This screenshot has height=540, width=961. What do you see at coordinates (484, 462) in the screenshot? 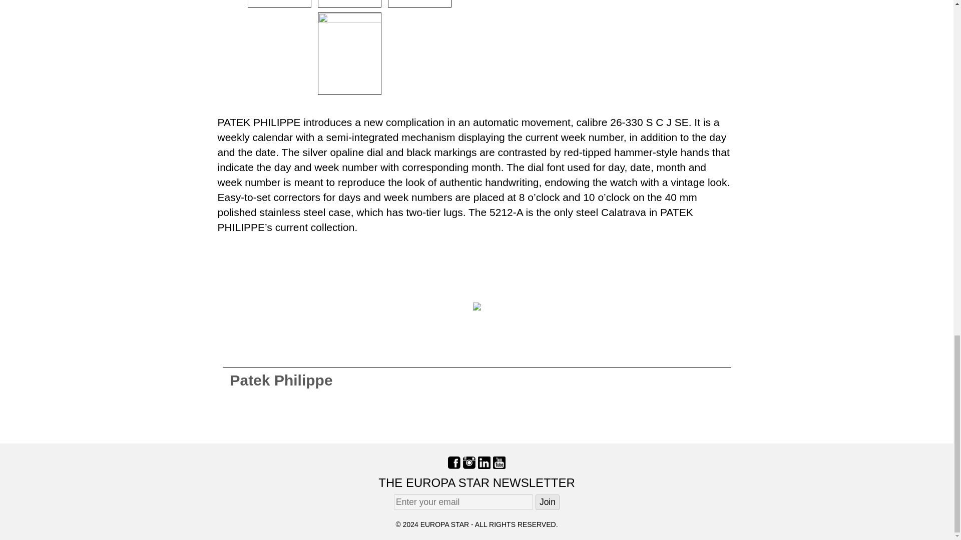
I see `Linkedin` at bounding box center [484, 462].